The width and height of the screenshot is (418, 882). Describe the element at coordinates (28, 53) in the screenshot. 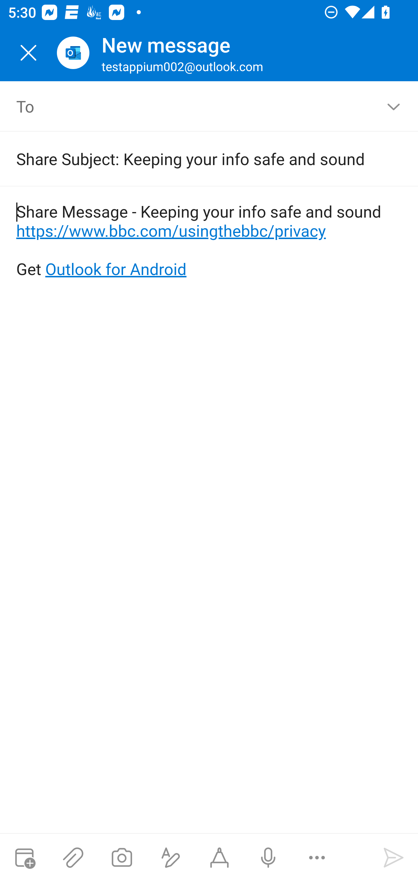

I see `Close` at that location.